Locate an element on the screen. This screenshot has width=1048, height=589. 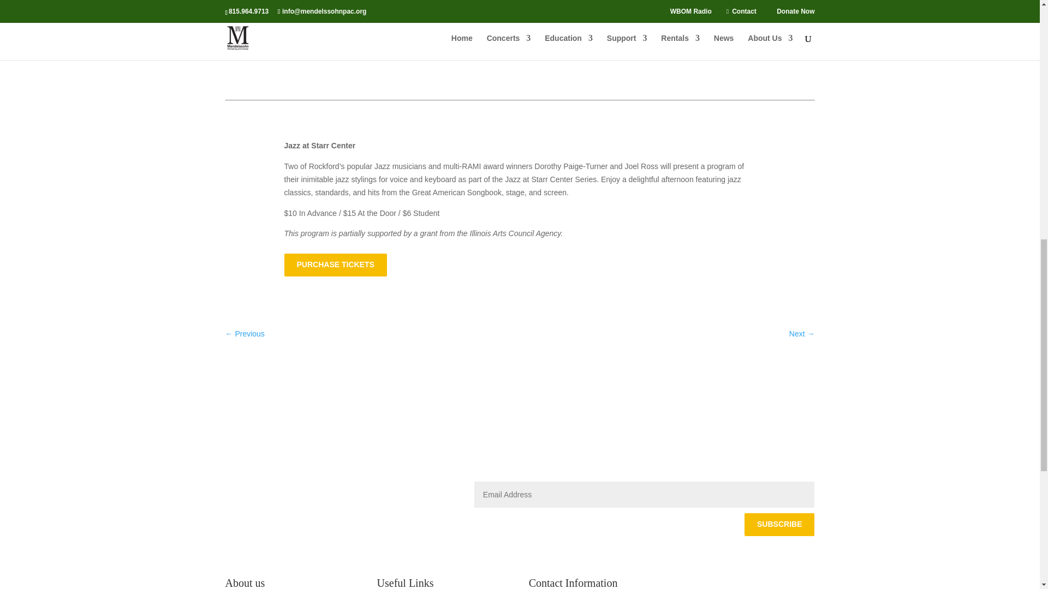
Follow on Instagram is located at coordinates (277, 490).